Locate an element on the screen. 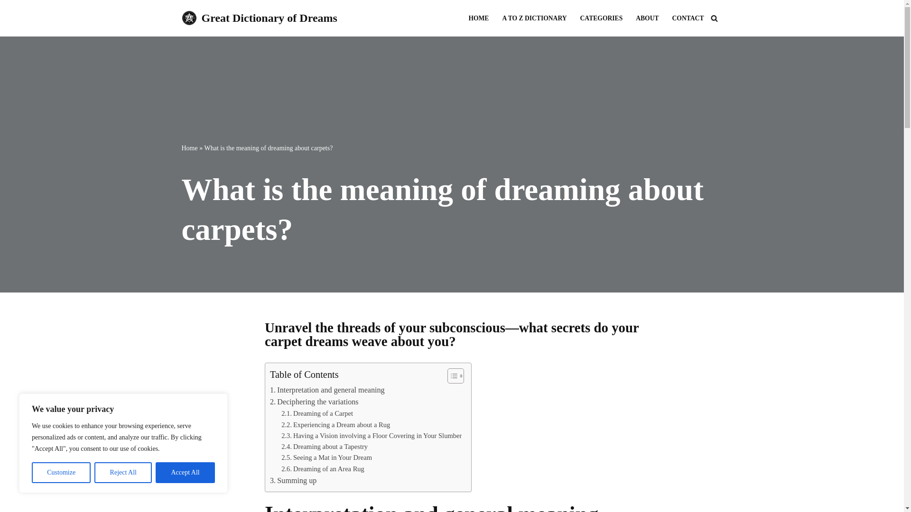 The height and width of the screenshot is (512, 911). Dreaming about a Tapestry is located at coordinates (325, 447).